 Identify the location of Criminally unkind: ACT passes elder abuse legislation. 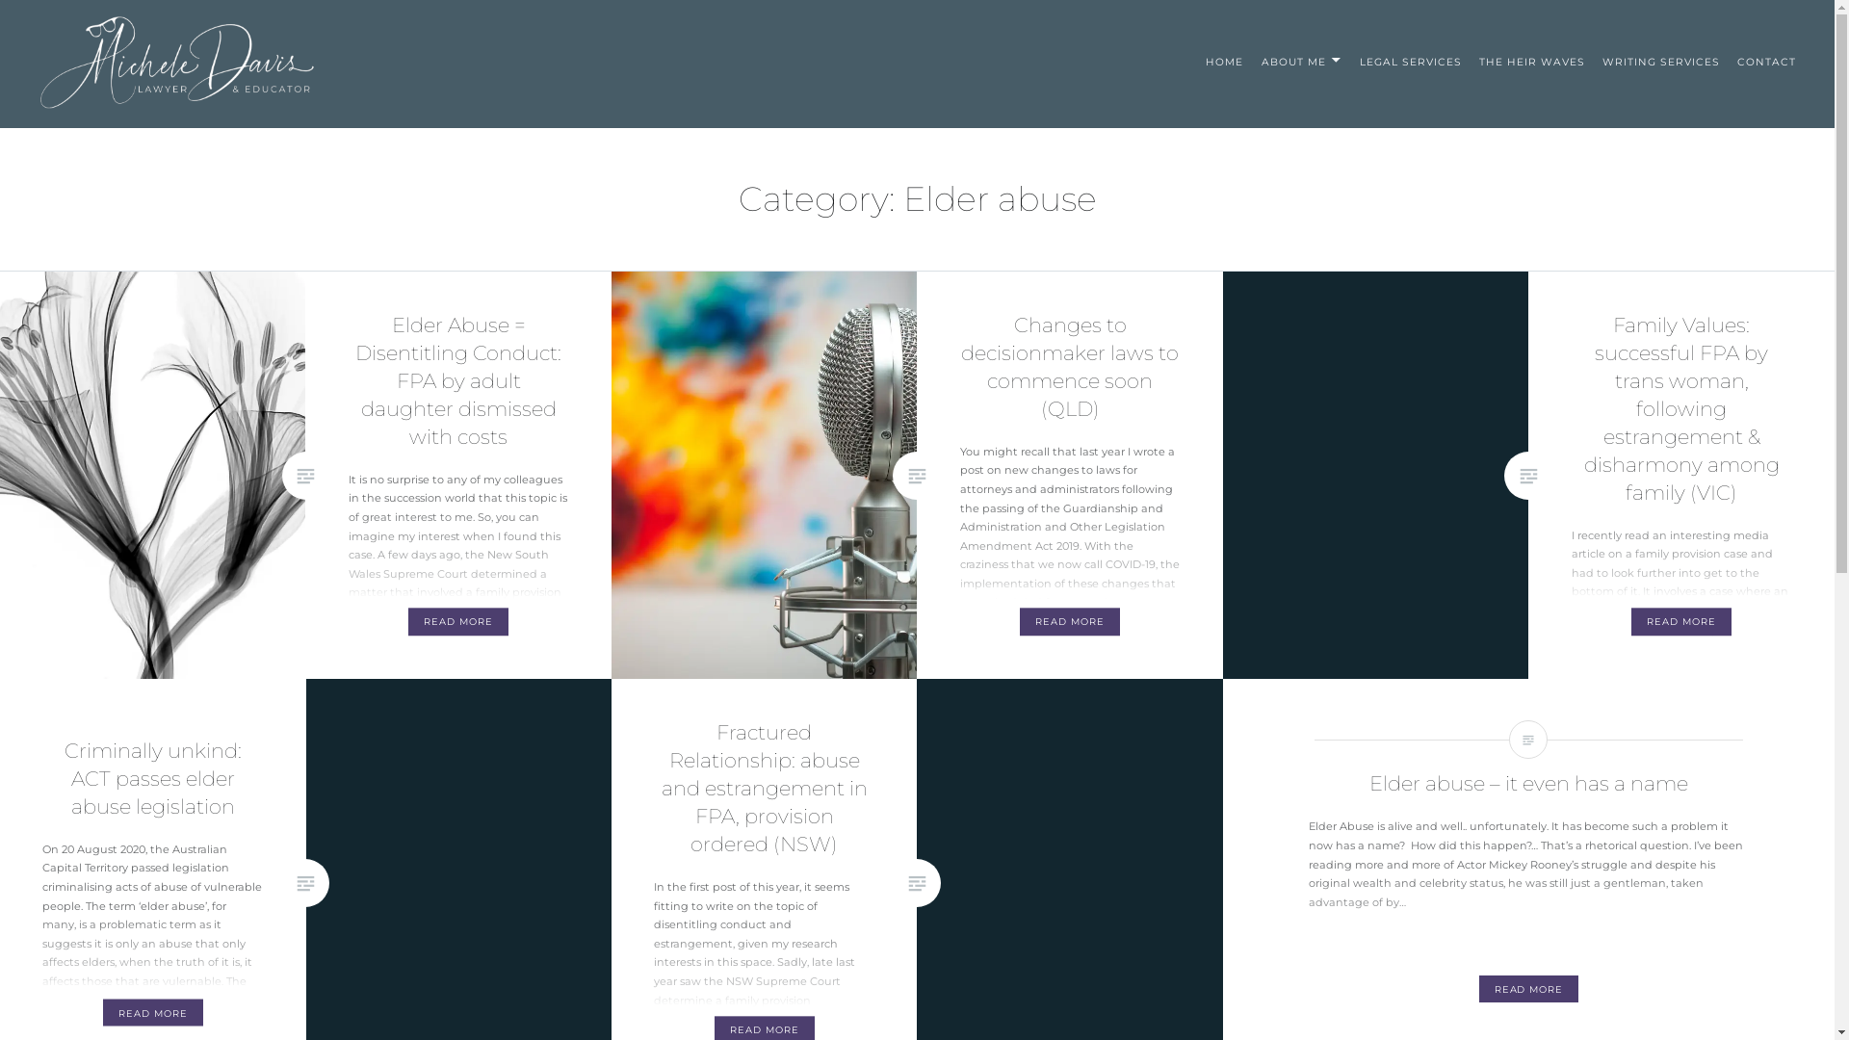
(153, 778).